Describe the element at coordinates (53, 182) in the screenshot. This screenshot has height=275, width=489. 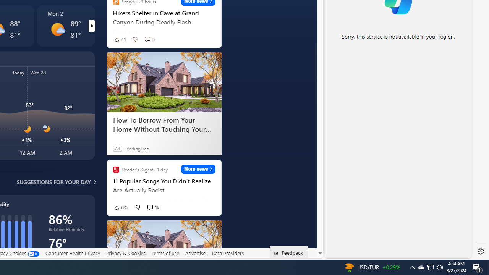
I see `Suggestions for your day` at that location.